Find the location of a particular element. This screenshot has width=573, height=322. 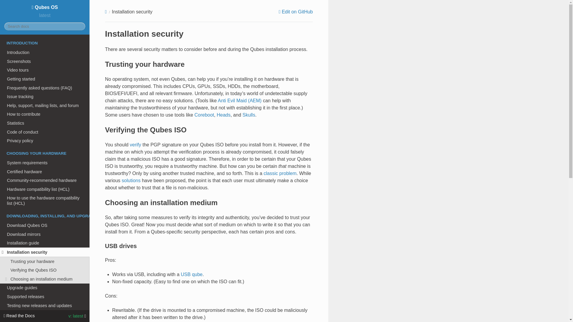

Testing new releases and updates is located at coordinates (45, 305).